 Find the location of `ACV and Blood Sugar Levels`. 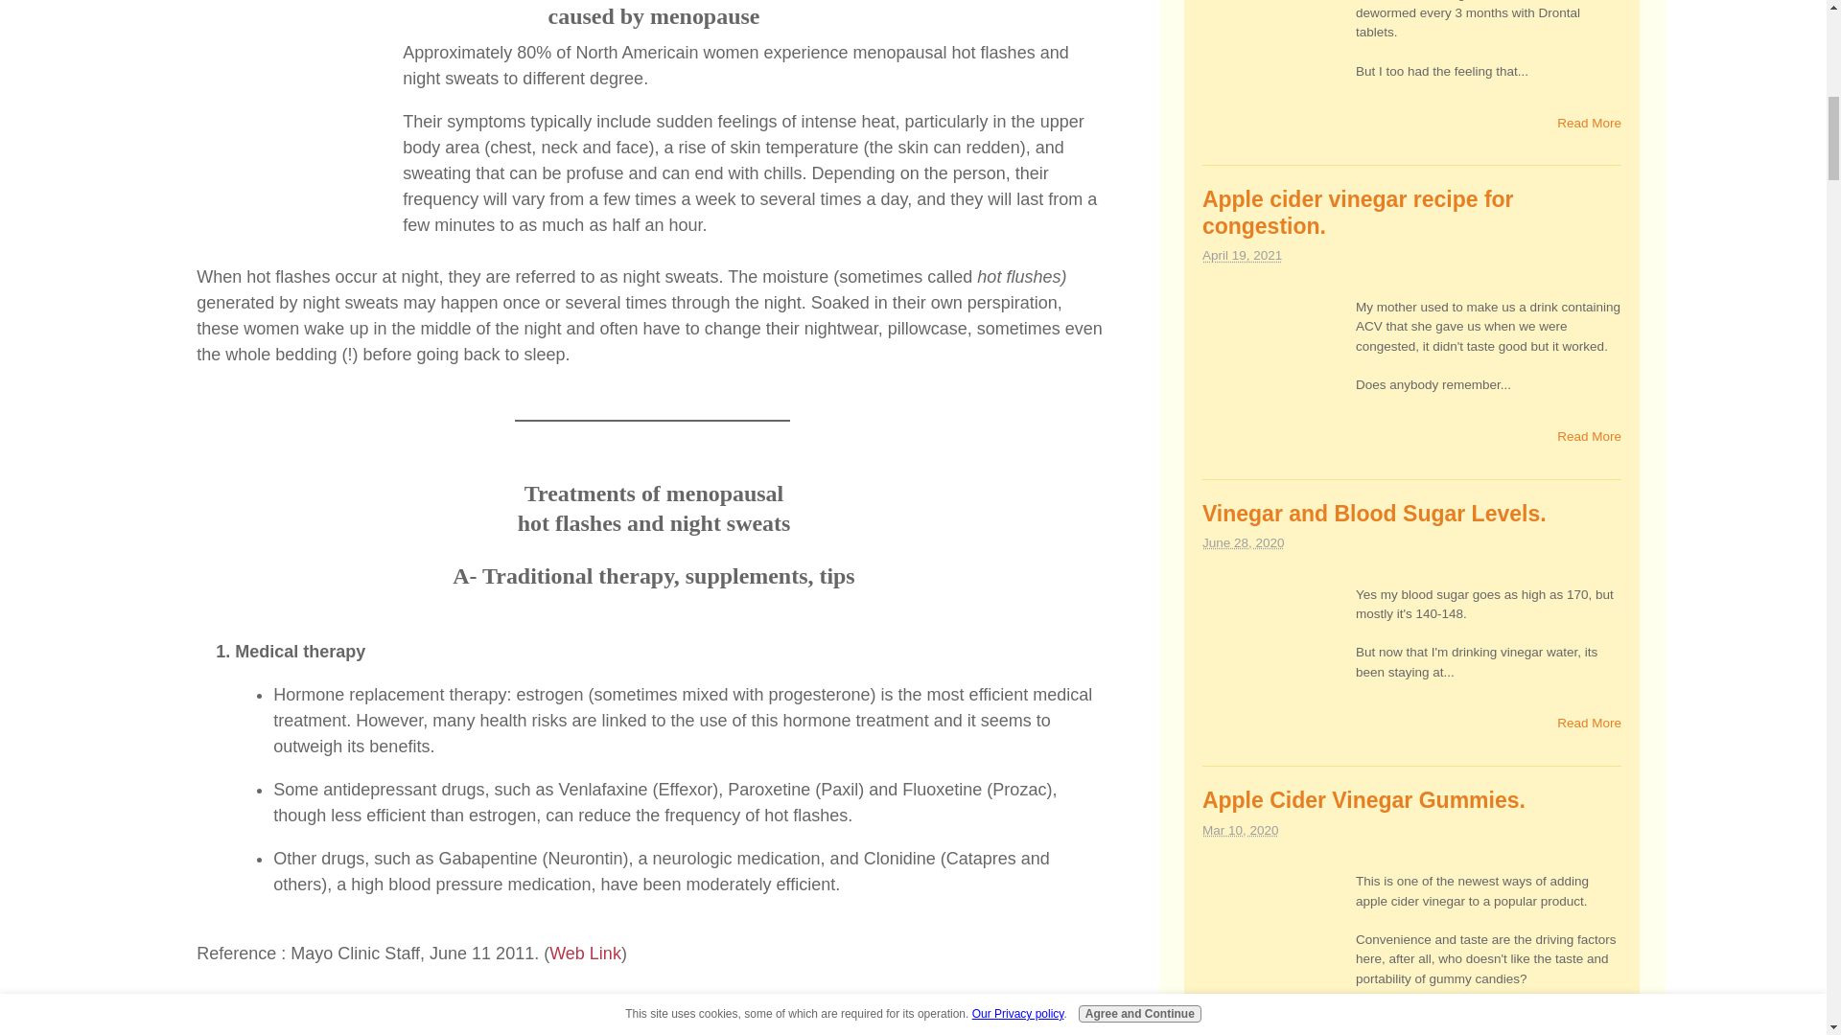

ACV and Blood Sugar Levels is located at coordinates (1273, 657).